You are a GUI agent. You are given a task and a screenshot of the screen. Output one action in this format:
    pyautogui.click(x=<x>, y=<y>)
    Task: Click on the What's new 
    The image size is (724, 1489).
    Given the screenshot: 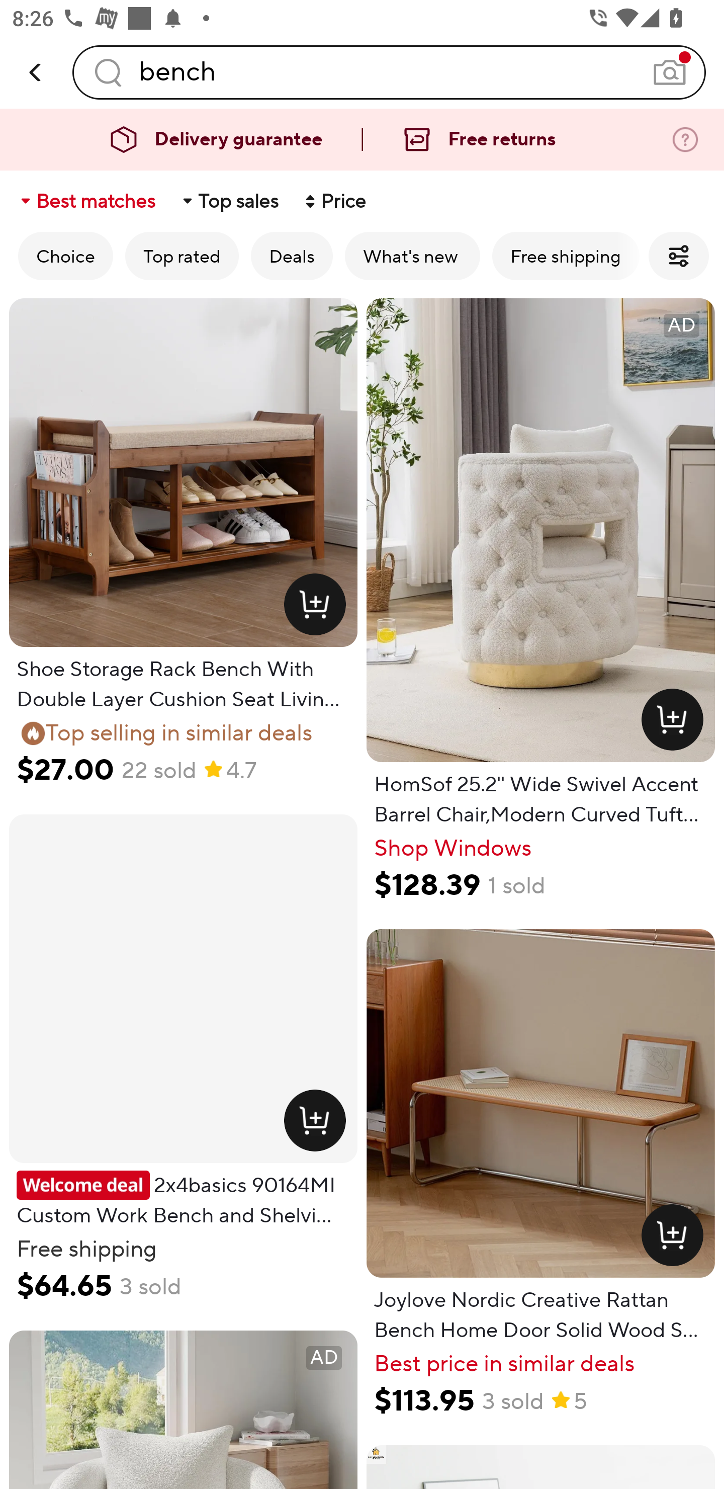 What is the action you would take?
    pyautogui.click(x=412, y=256)
    